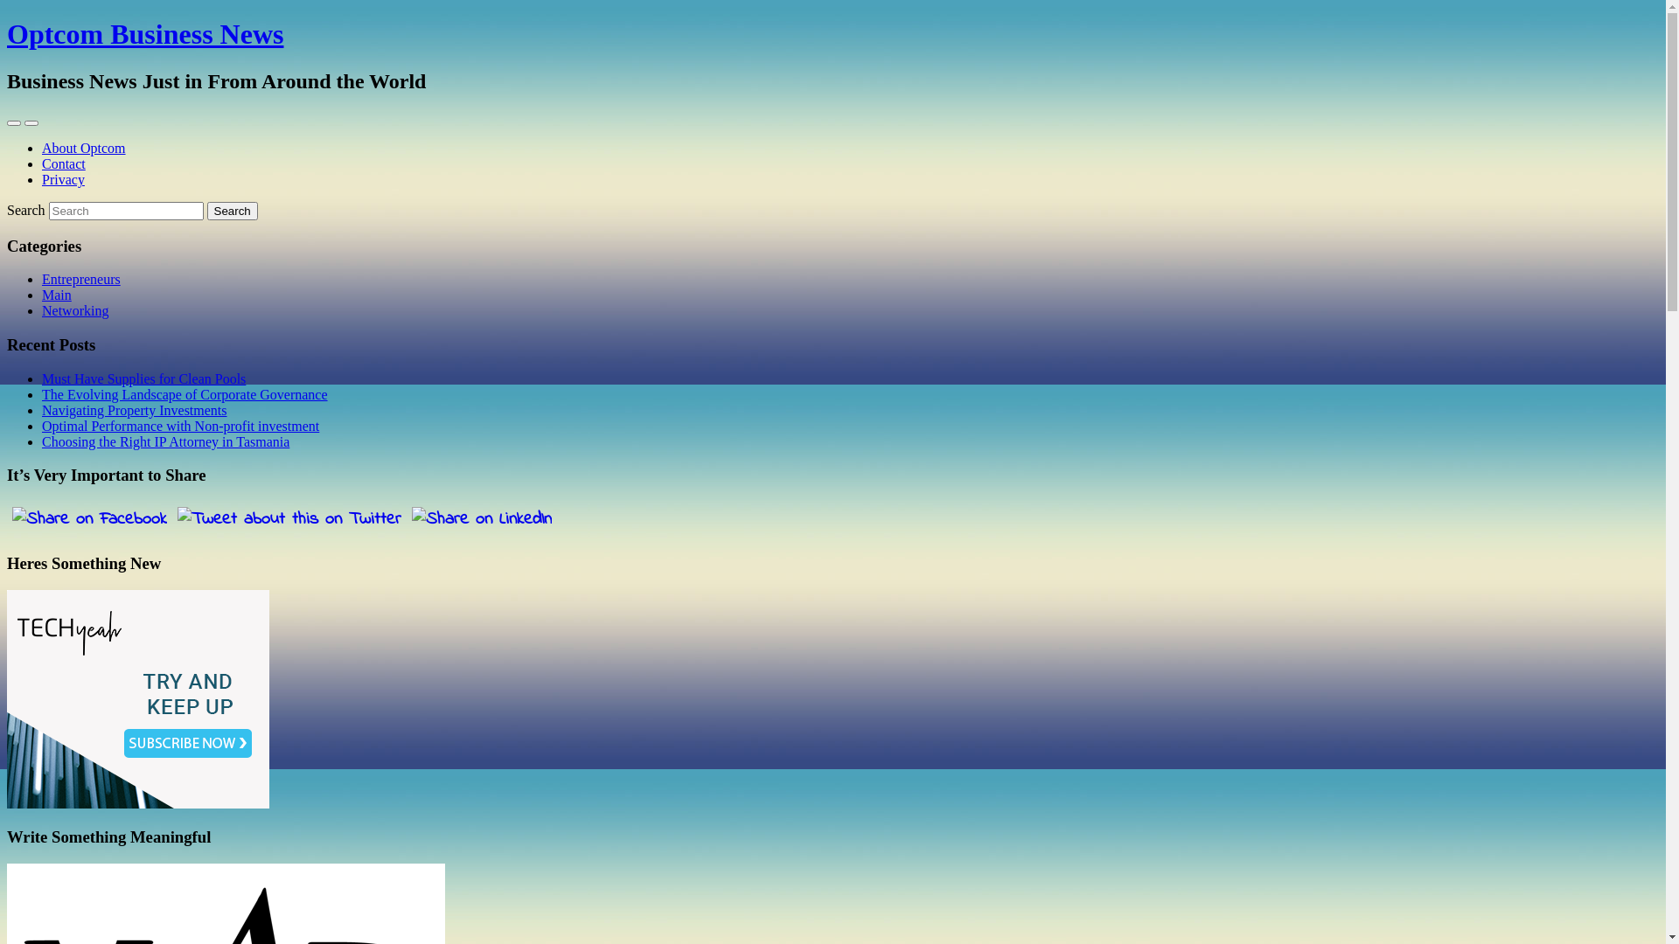 The height and width of the screenshot is (944, 1679). Describe the element at coordinates (143, 379) in the screenshot. I see `Must Have Supplies for Clean Pools` at that location.